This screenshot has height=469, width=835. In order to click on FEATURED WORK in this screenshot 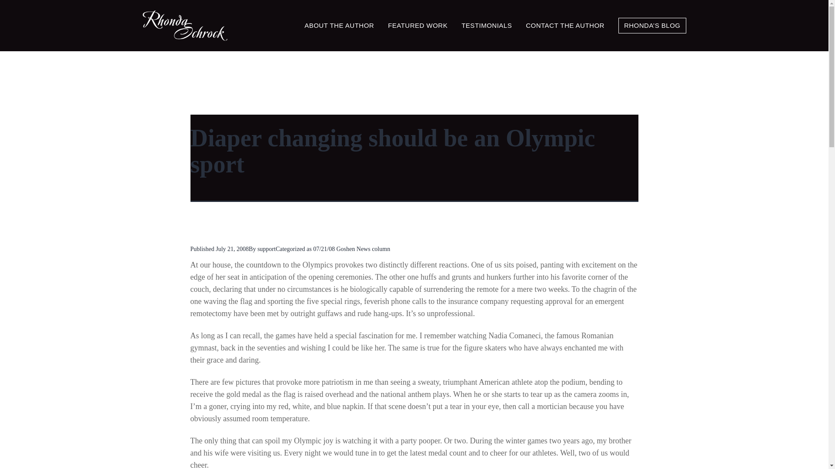, I will do `click(417, 26)`.